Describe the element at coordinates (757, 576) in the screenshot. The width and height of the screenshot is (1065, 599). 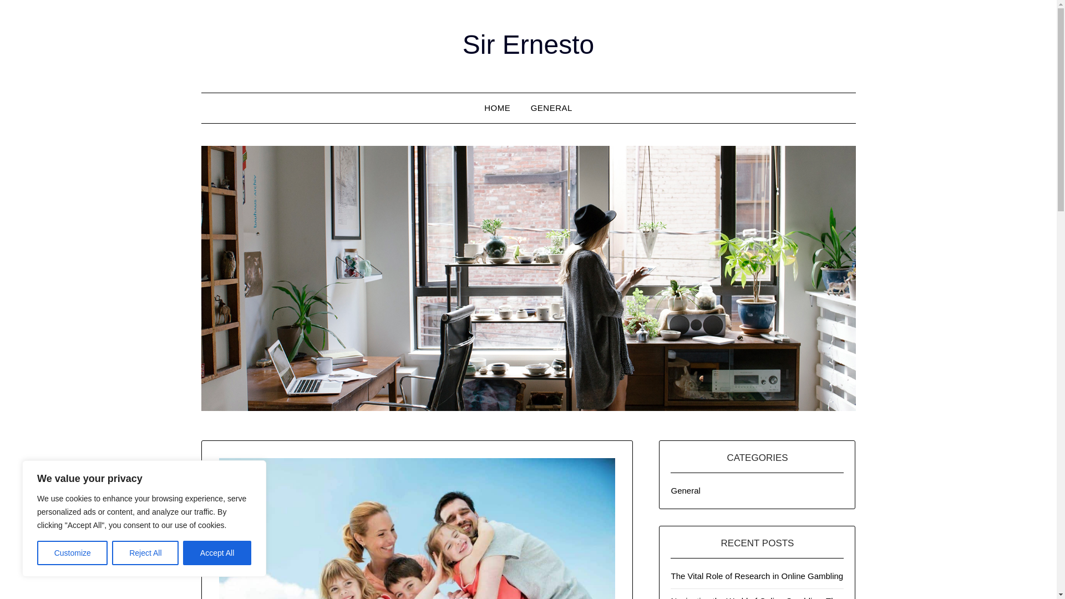
I see `The Vital Role of Research in Online Gambling` at that location.